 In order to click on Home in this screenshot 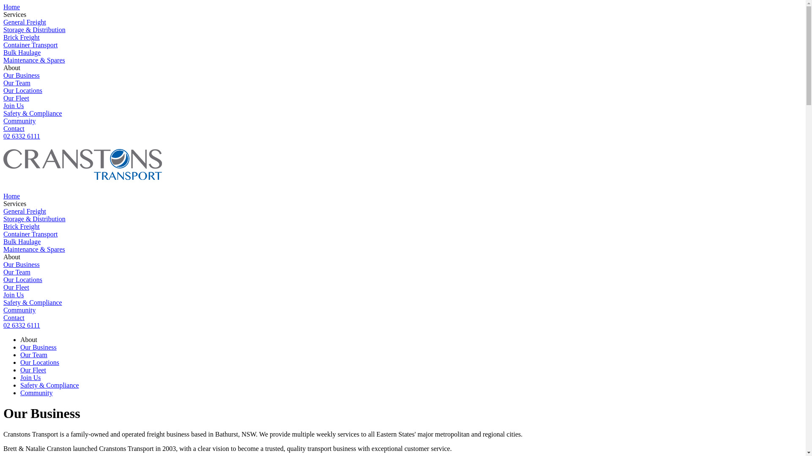, I will do `click(12, 196)`.